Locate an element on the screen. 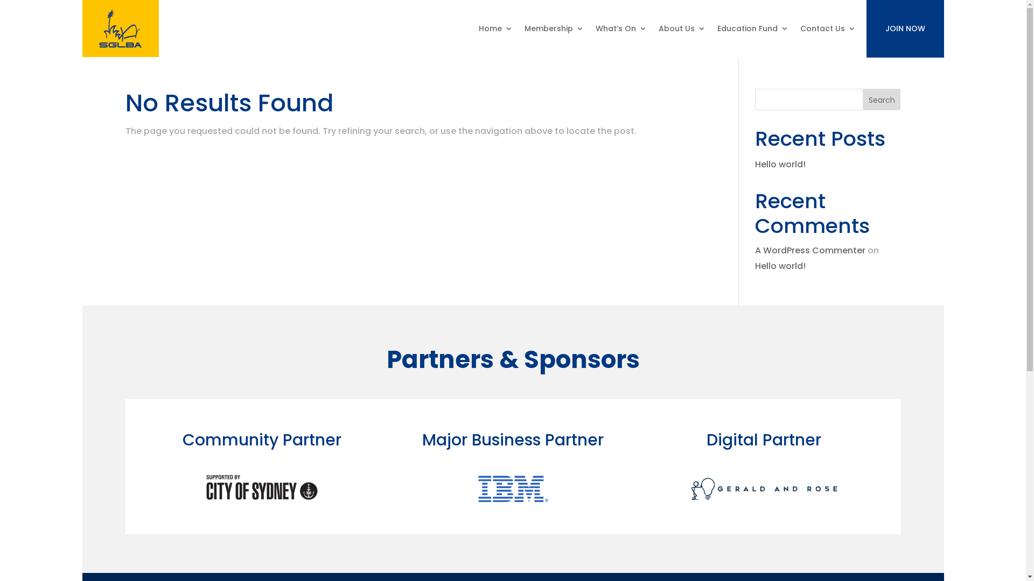 The width and height of the screenshot is (1034, 581). Hello world! is located at coordinates (780, 165).